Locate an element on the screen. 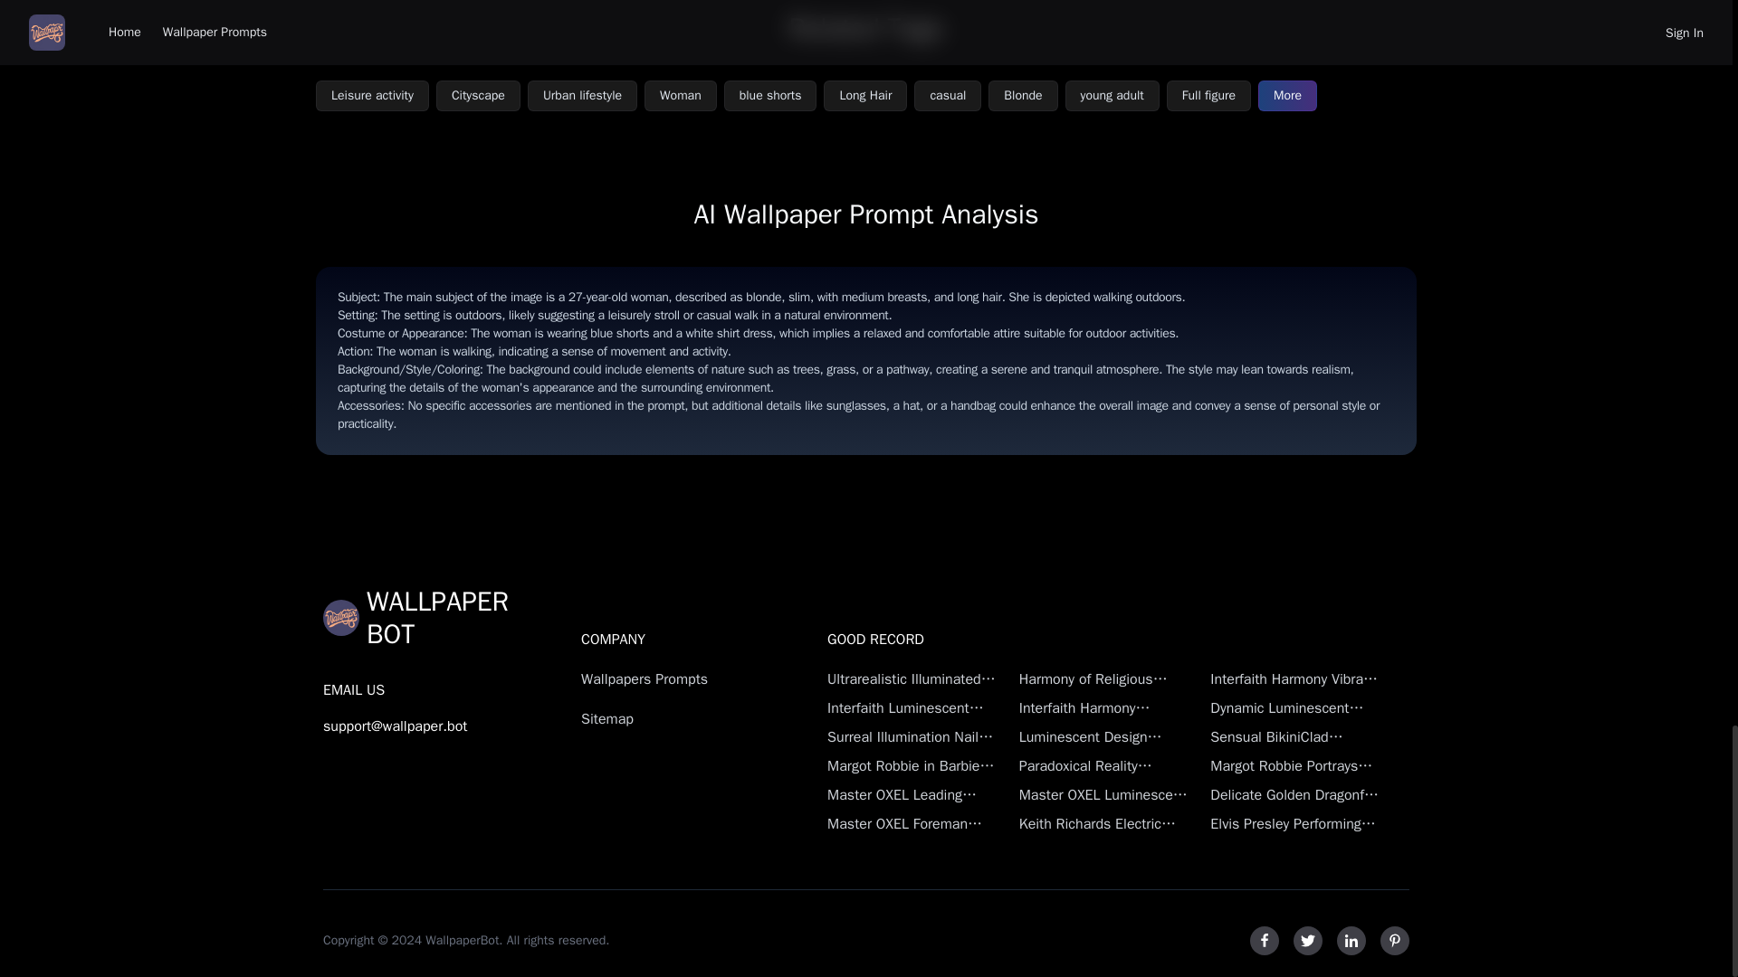 This screenshot has width=1738, height=977. Ultrarealistic Illuminated Warrior in Ornamental Armor is located at coordinates (912, 678).